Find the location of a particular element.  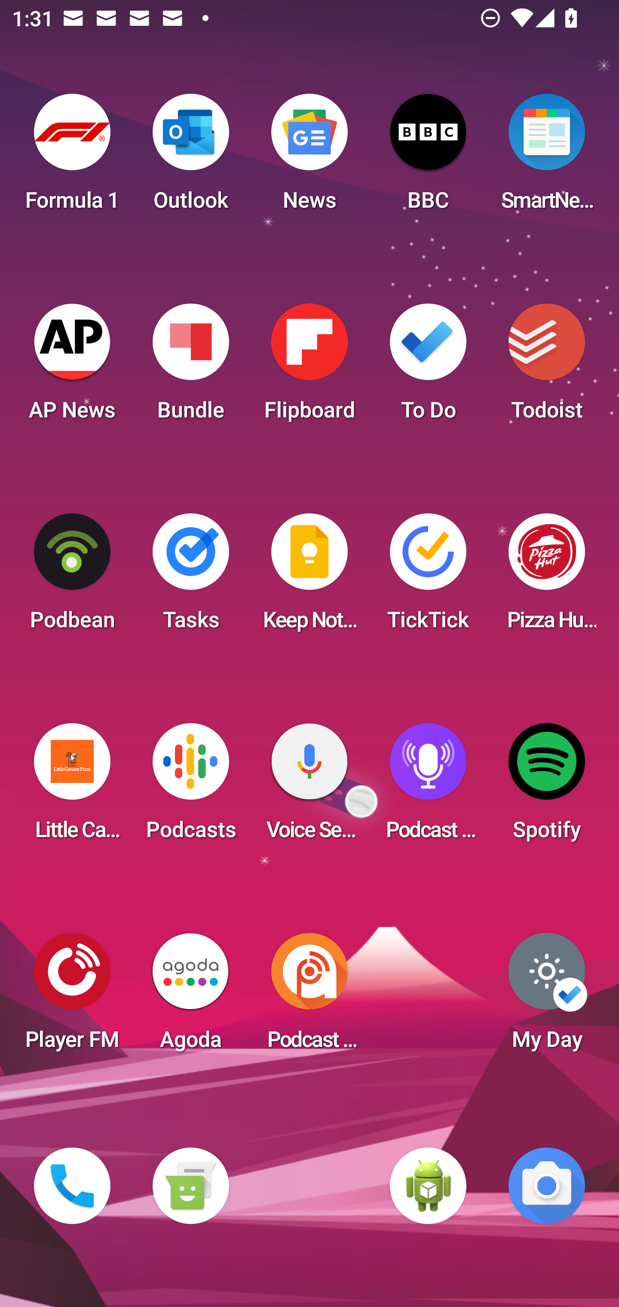

To Do is located at coordinates (428, 367).